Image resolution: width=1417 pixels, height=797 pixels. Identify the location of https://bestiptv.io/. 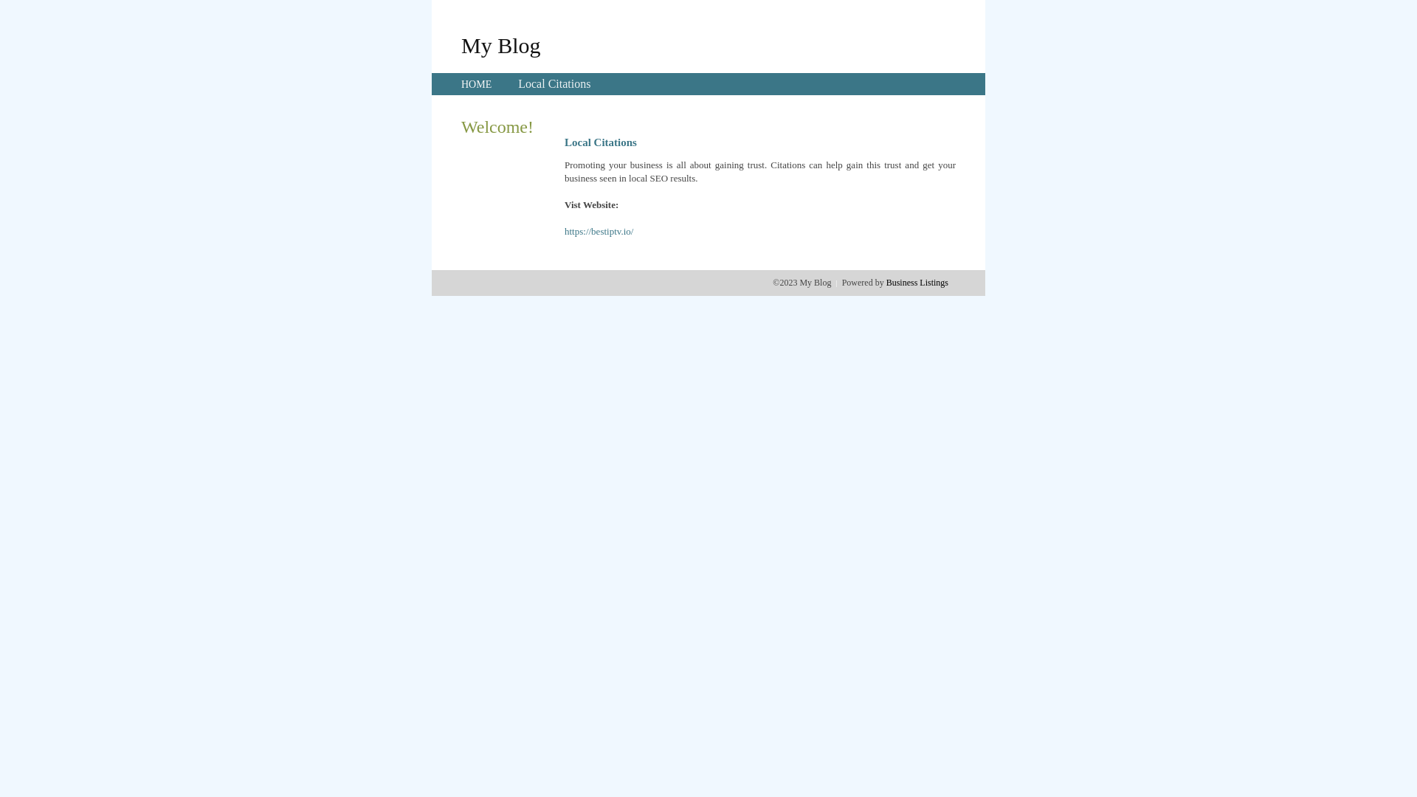
(599, 232).